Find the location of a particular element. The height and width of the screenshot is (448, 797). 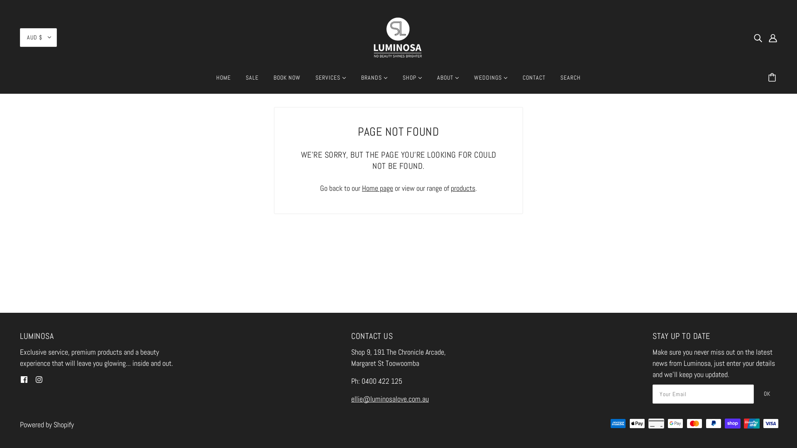

ellie@luminosalove.com.au is located at coordinates (390, 399).